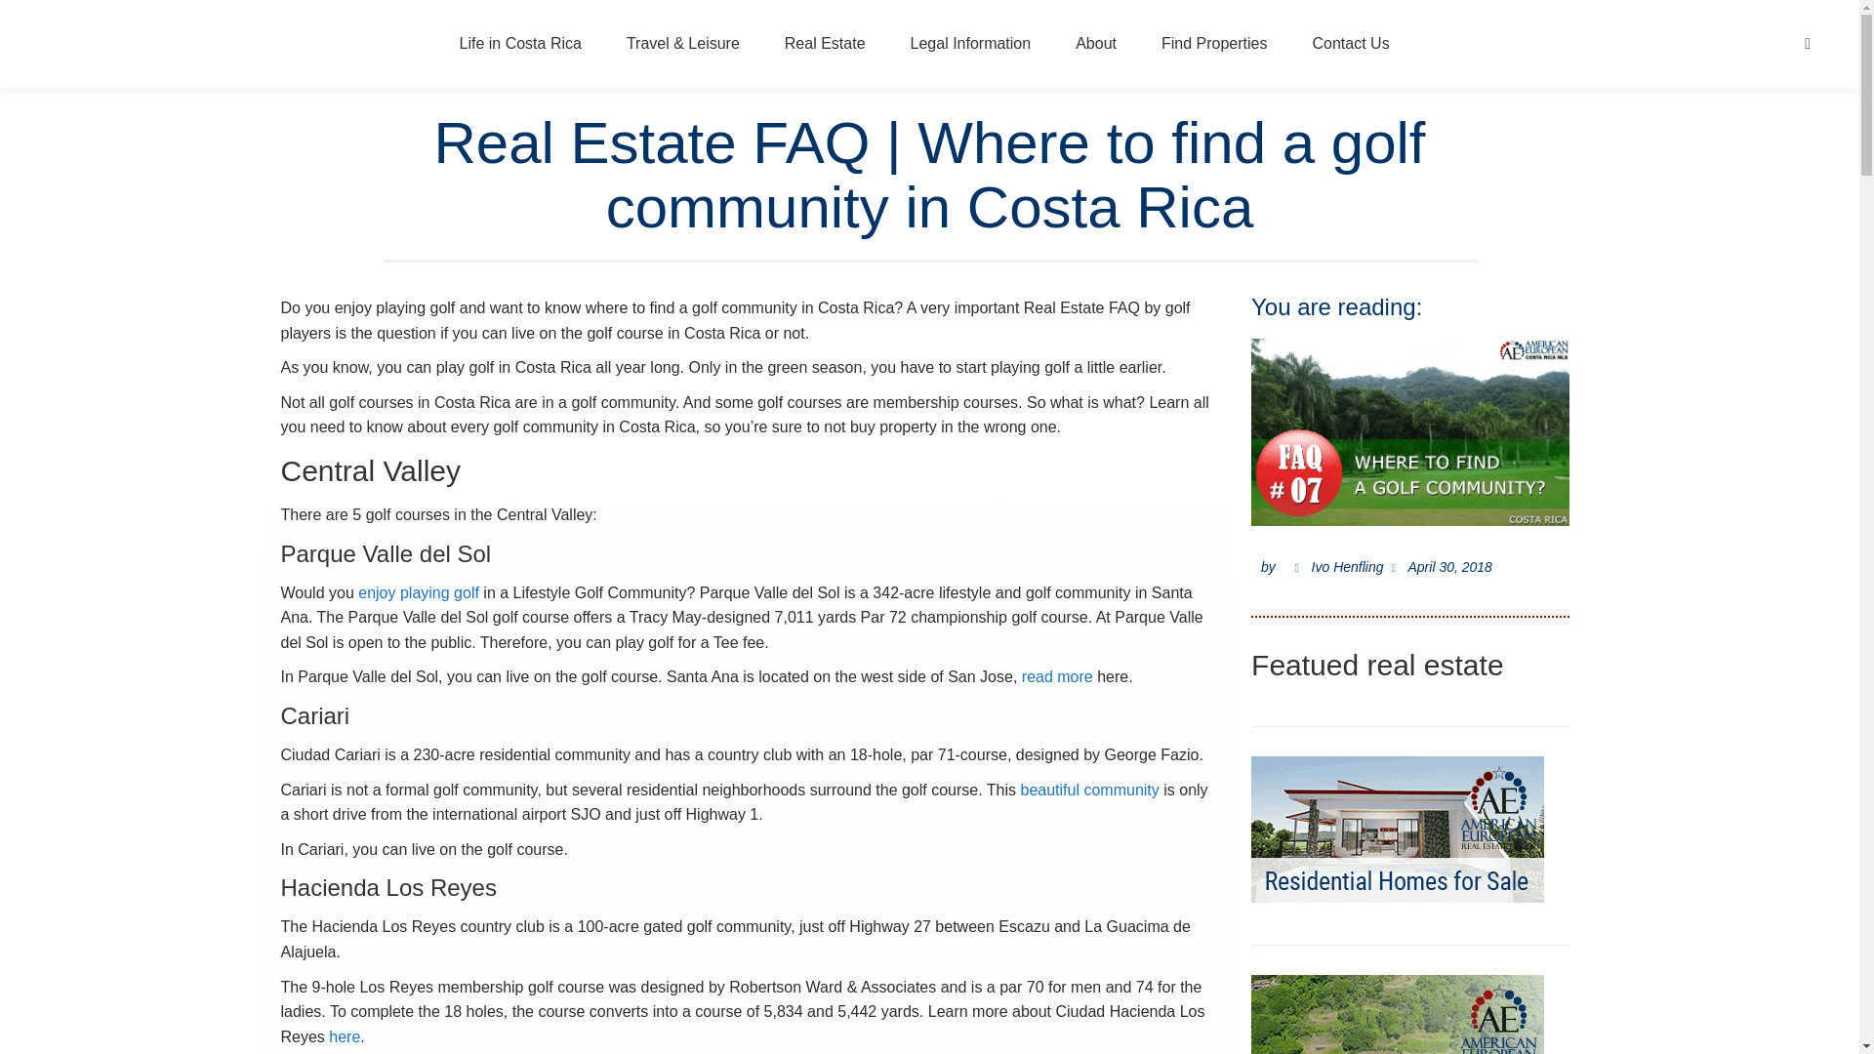  I want to click on Contact Us, so click(1350, 44).